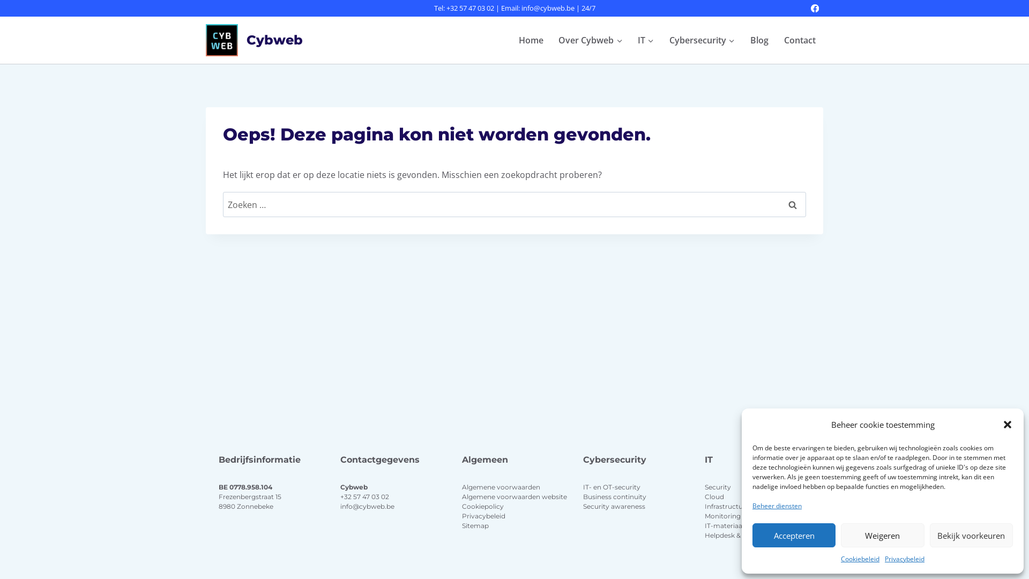 This screenshot has width=1029, height=579. What do you see at coordinates (475, 525) in the screenshot?
I see `Sitemap` at bounding box center [475, 525].